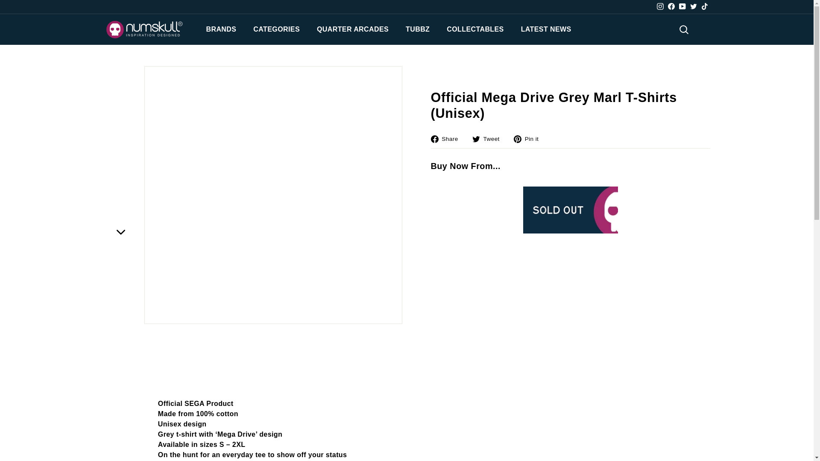  What do you see at coordinates (489, 138) in the screenshot?
I see `Tweet on Twitter` at bounding box center [489, 138].